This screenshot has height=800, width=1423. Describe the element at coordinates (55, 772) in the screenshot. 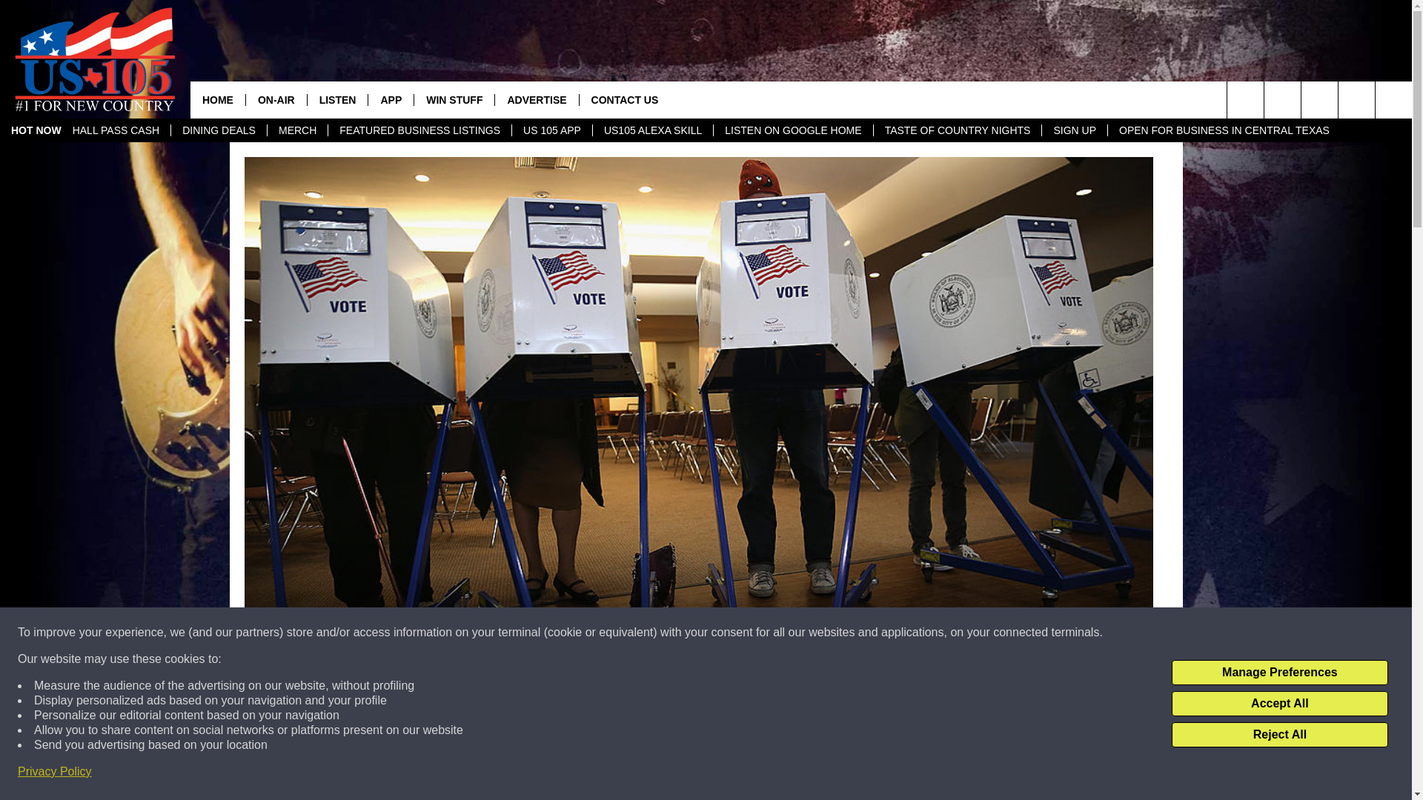

I see `Privacy Policy` at that location.